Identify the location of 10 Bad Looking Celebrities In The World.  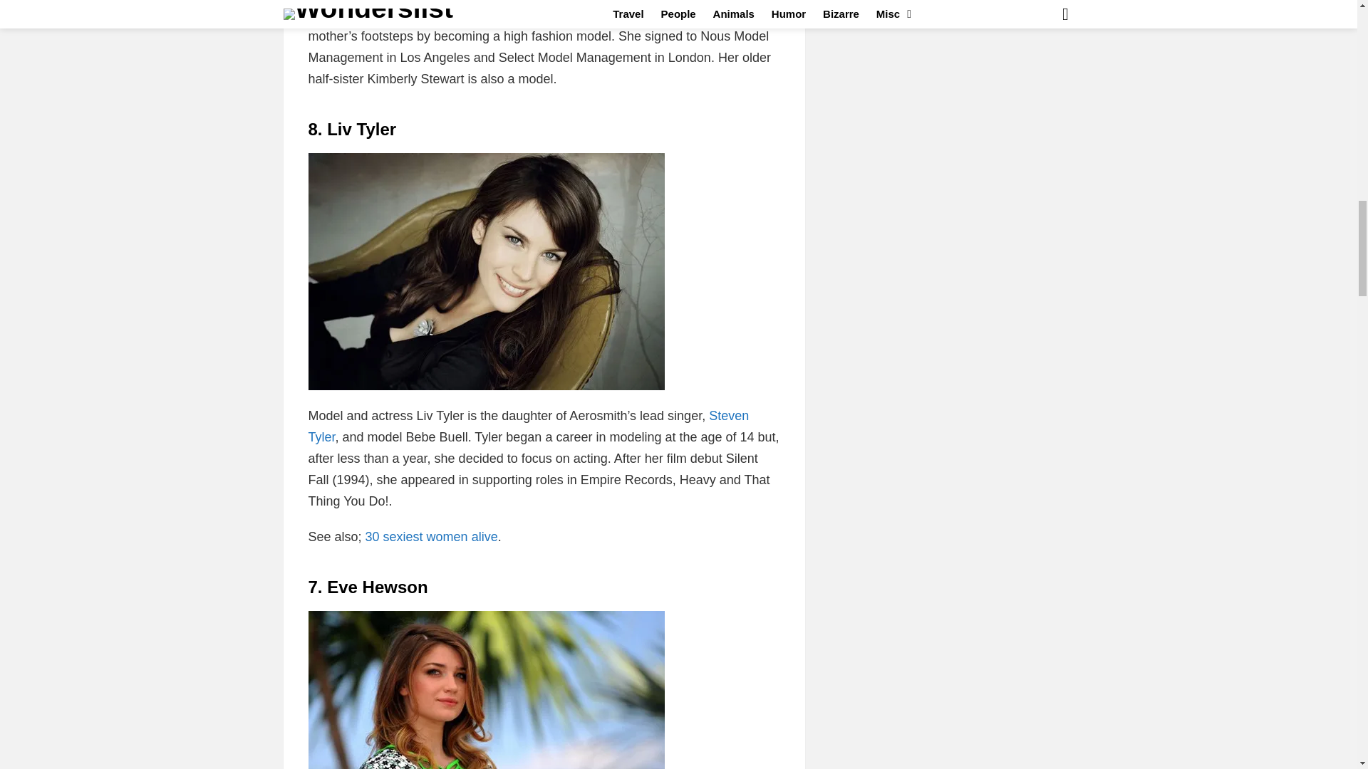
(528, 426).